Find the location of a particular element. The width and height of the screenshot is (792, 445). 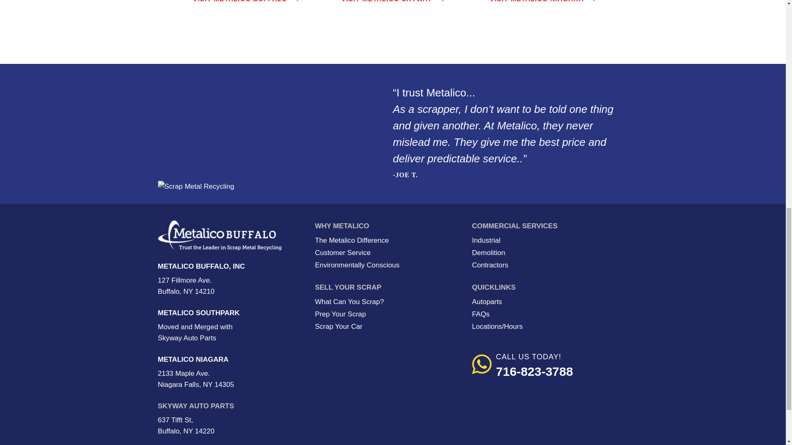

METALICO BUFFALO, INC is located at coordinates (201, 266).